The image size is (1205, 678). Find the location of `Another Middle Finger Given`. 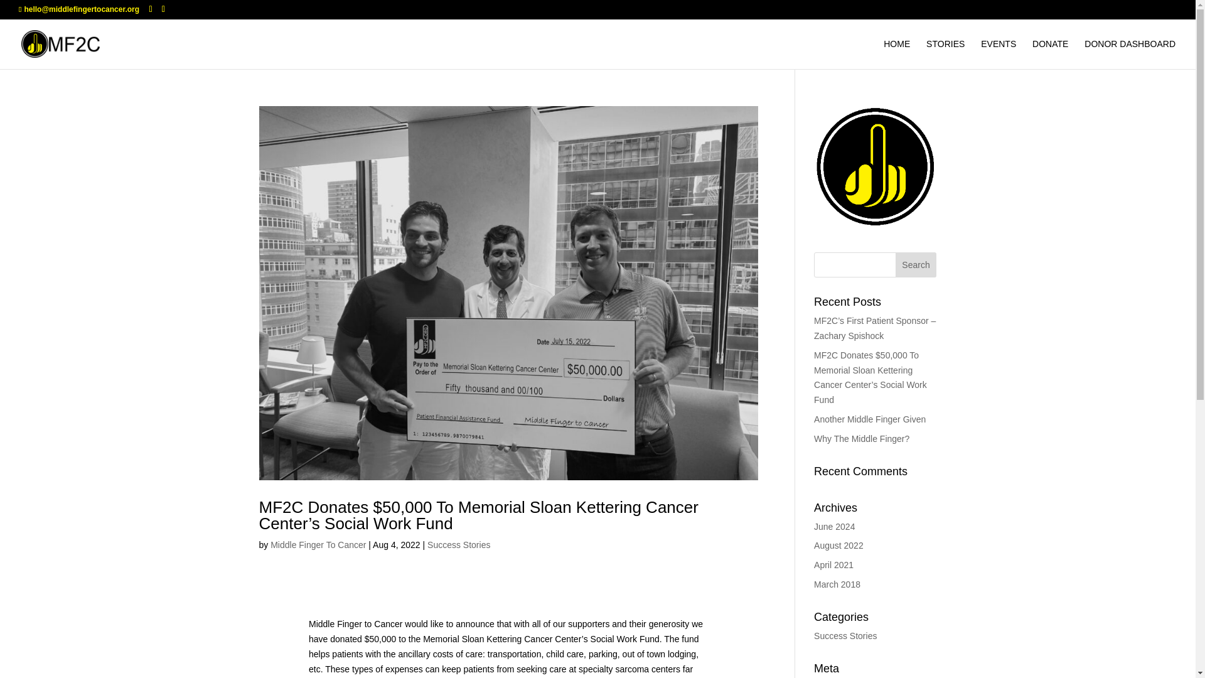

Another Middle Finger Given is located at coordinates (870, 419).